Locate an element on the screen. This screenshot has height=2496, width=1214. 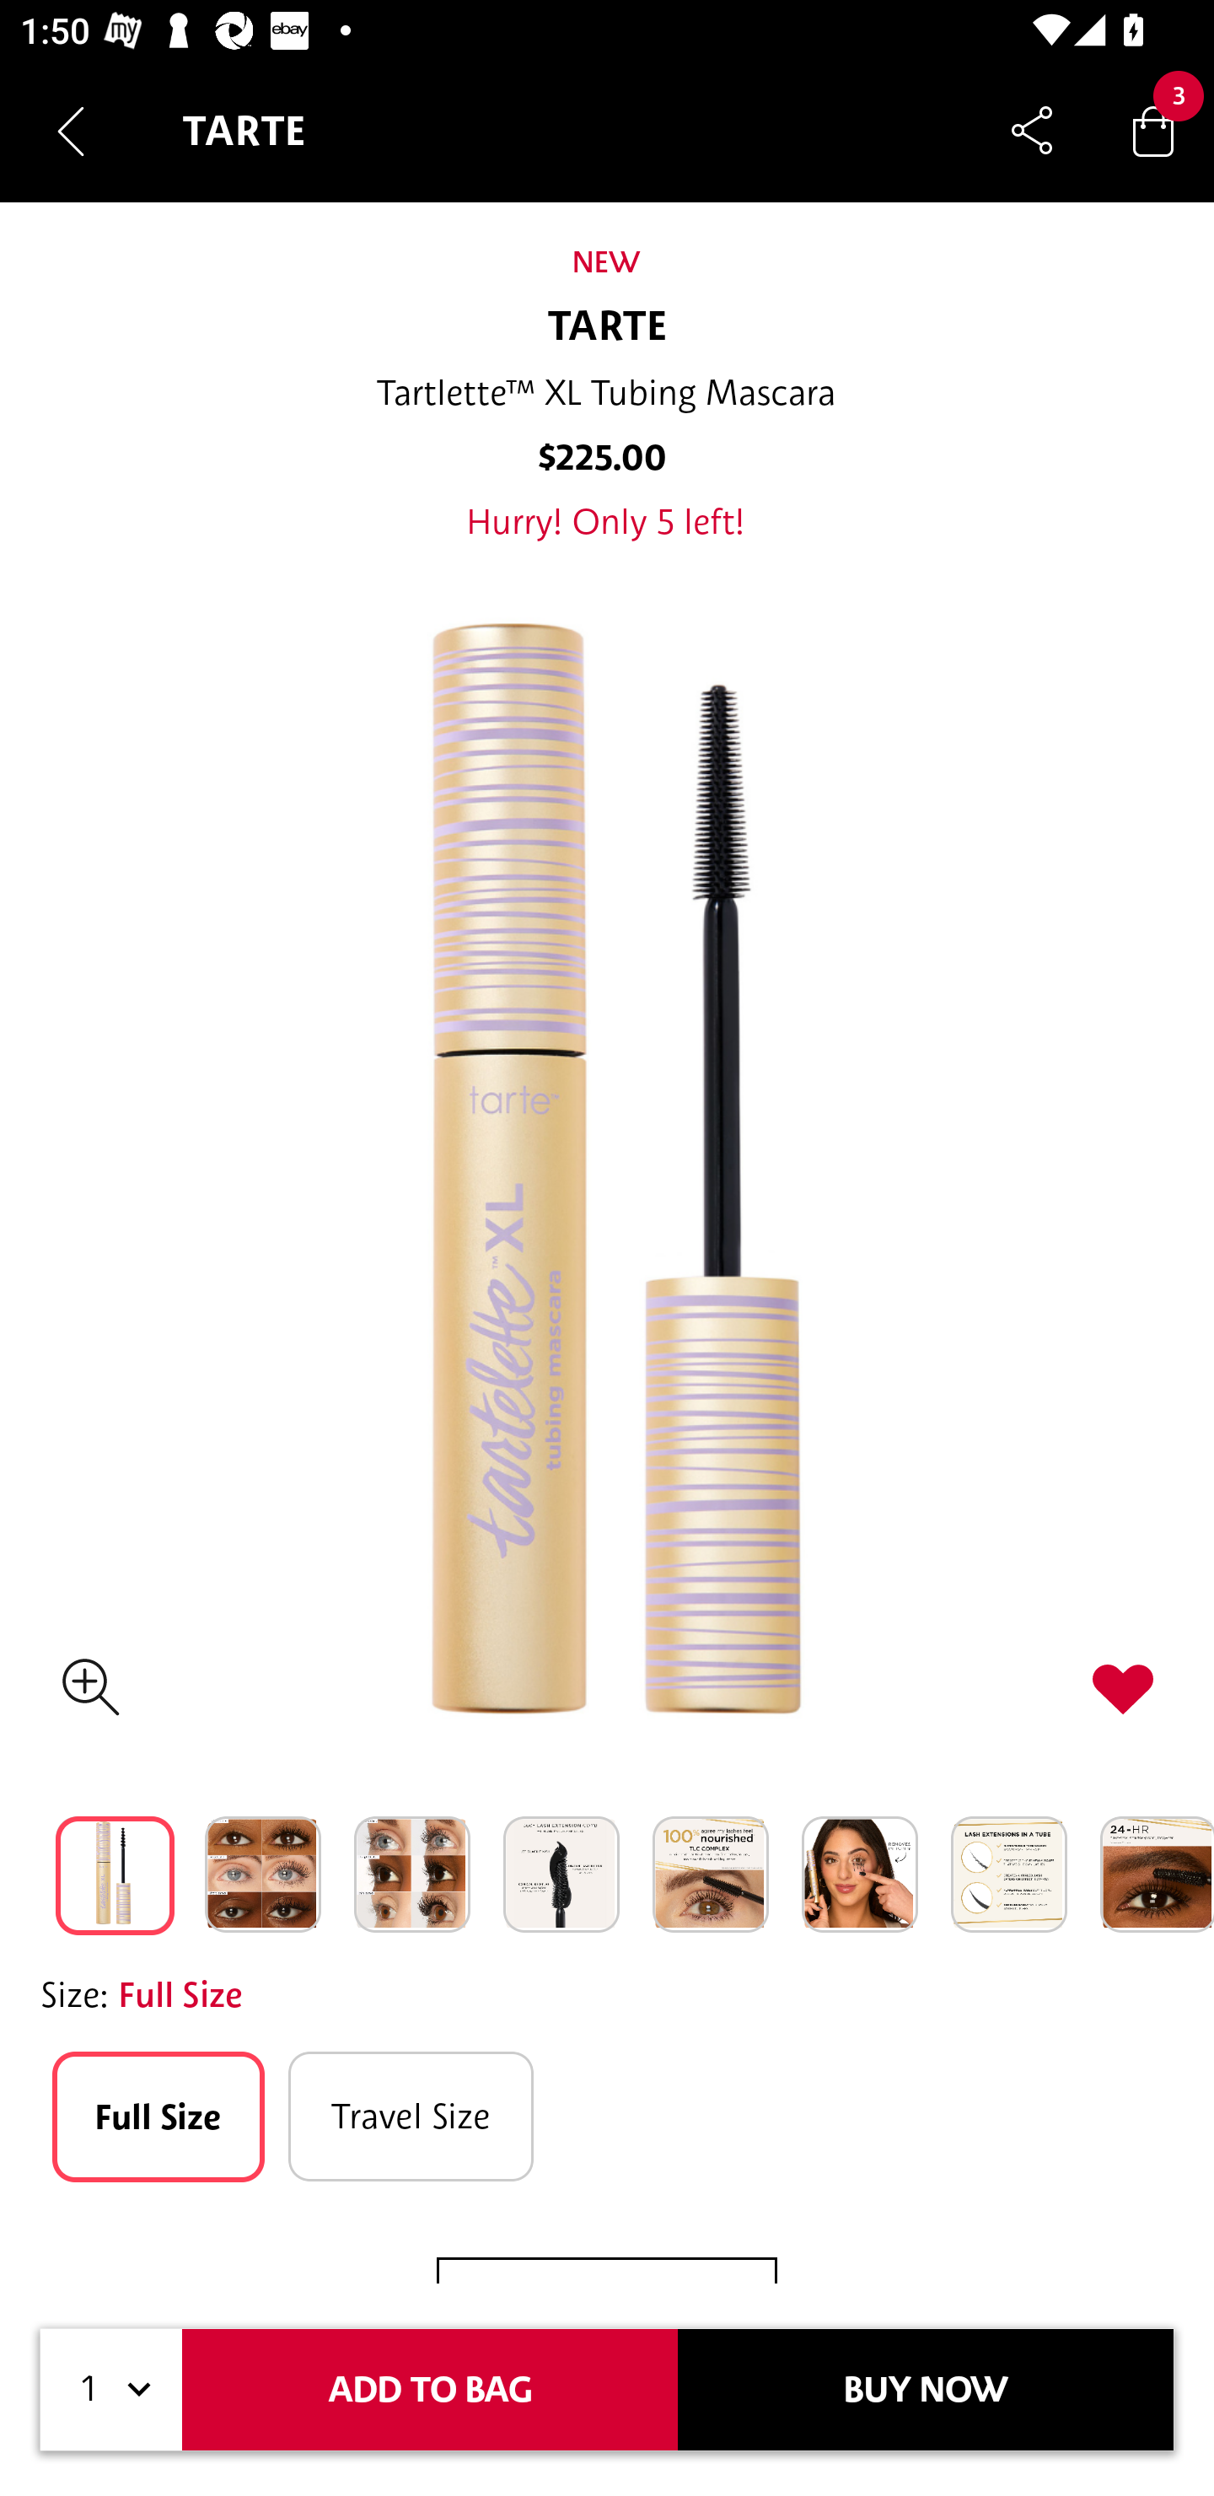
Navigate up is located at coordinates (71, 131).